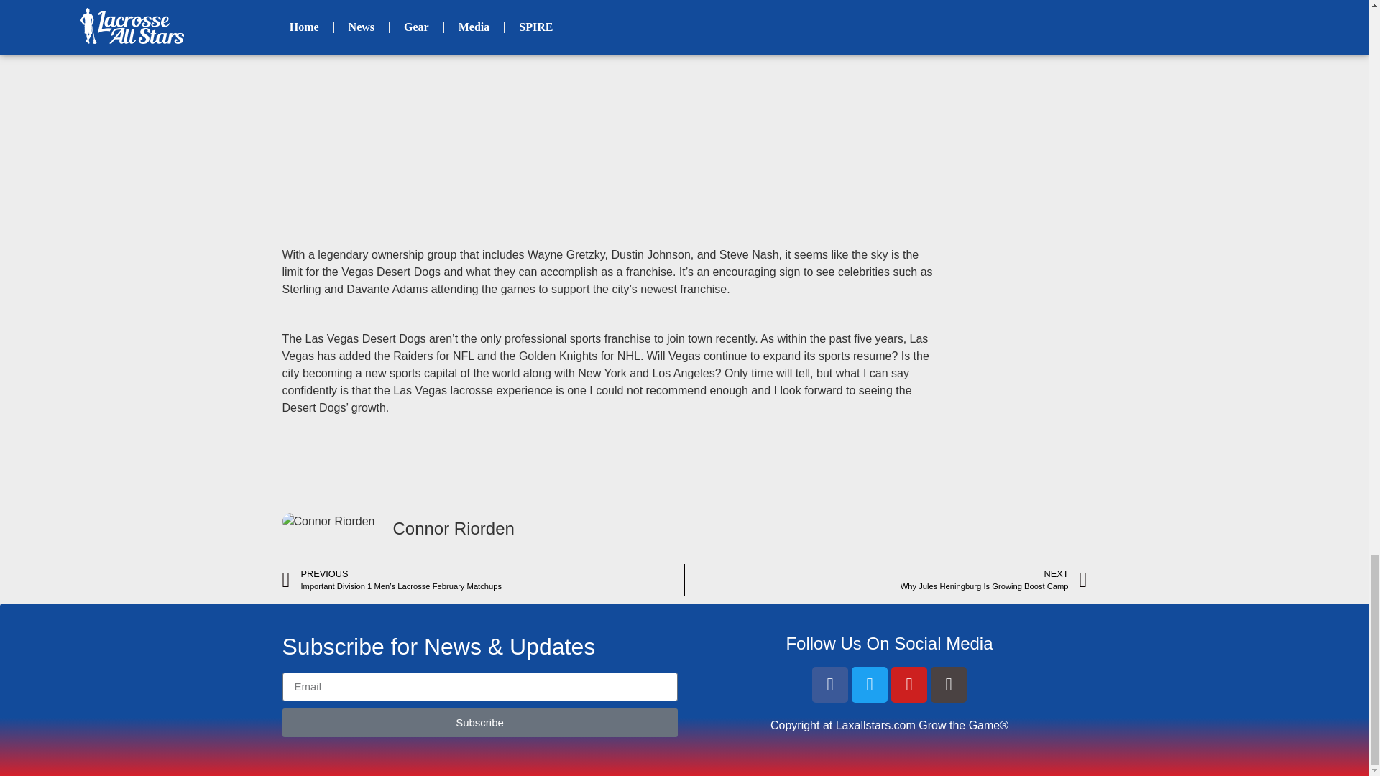 Image resolution: width=1380 pixels, height=776 pixels. What do you see at coordinates (993, 581) in the screenshot?
I see `Game Recap - Philadelphia Wings vs Las Vegas Desert Dogs` at bounding box center [993, 581].